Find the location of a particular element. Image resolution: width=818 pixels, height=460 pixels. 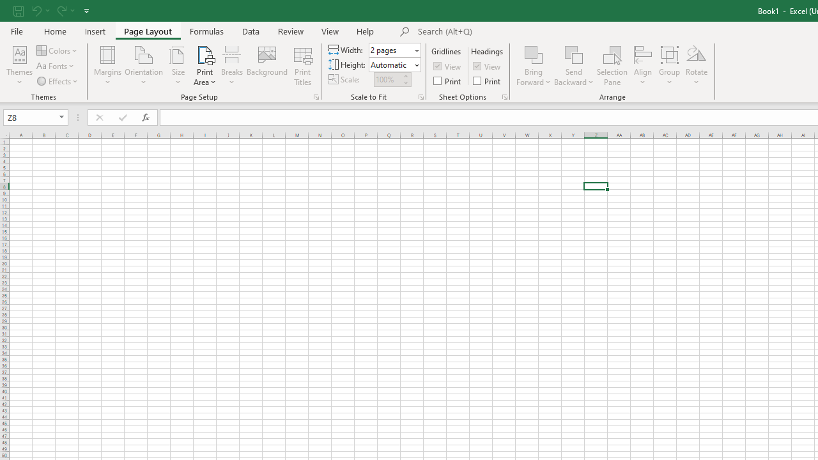

Selection Pane... is located at coordinates (612, 65).